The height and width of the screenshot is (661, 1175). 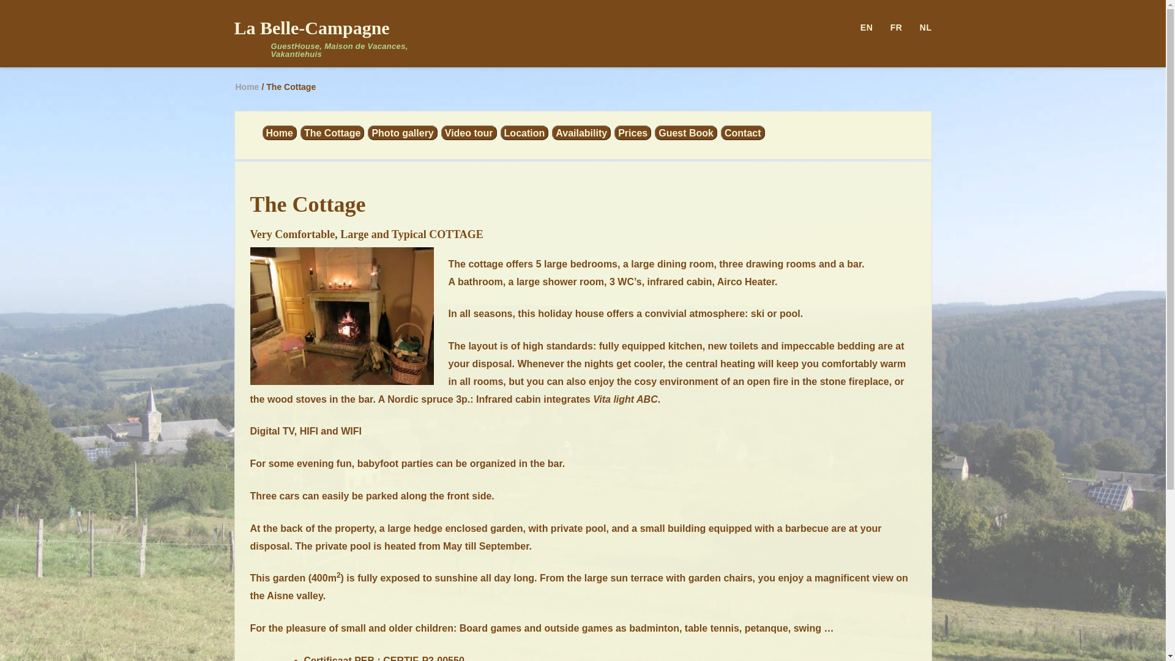 What do you see at coordinates (332, 133) in the screenshot?
I see `The Cottage` at bounding box center [332, 133].